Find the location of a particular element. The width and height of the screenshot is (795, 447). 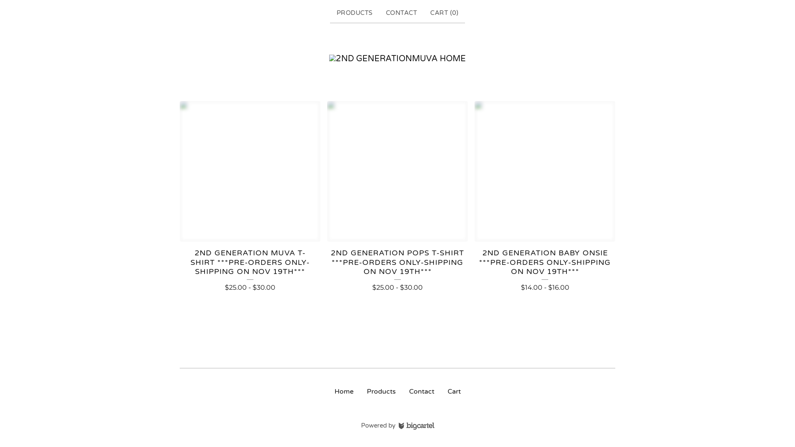

Powered by is located at coordinates (397, 425).